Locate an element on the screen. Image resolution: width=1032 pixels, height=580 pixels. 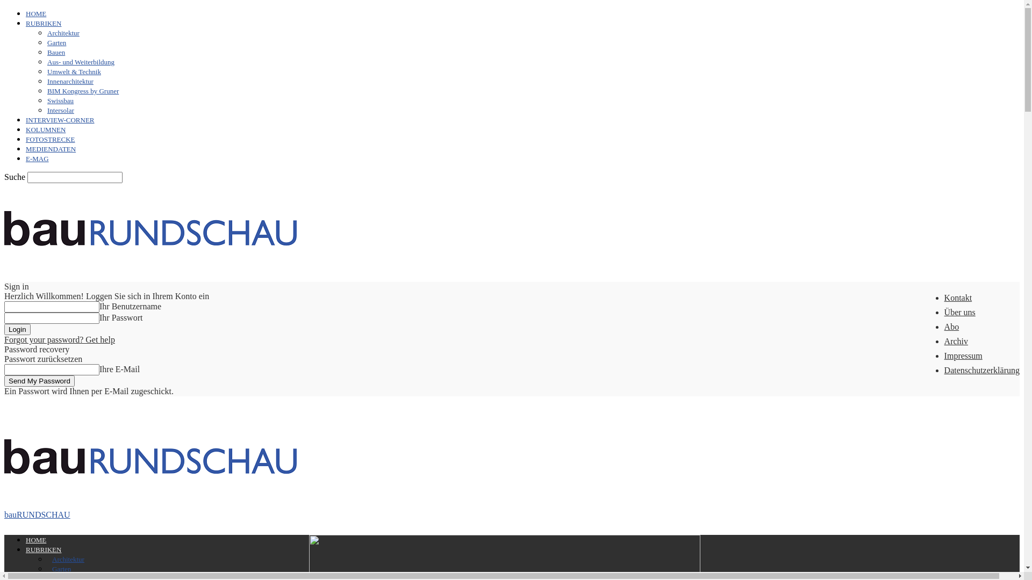
Innenarchitektur is located at coordinates (70, 82).